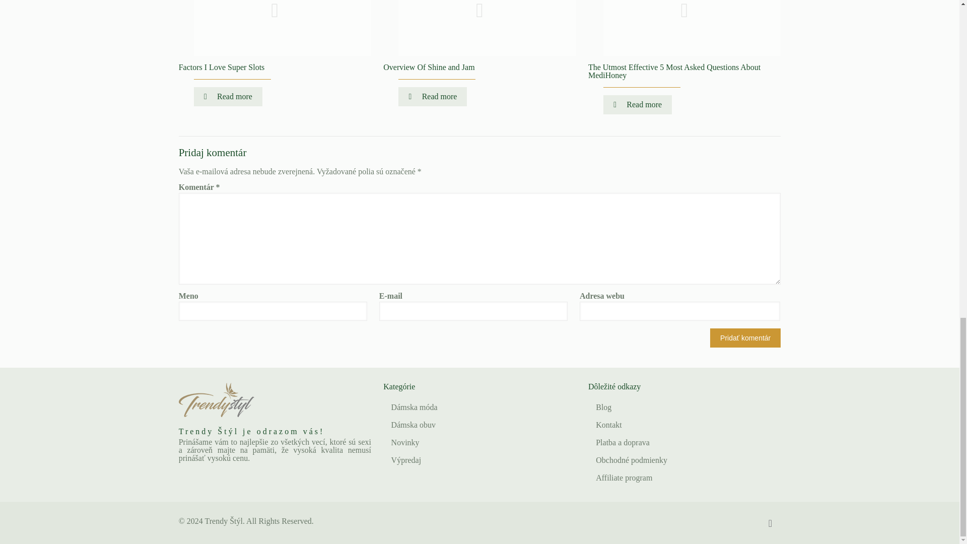 Image resolution: width=967 pixels, height=544 pixels. What do you see at coordinates (217, 400) in the screenshot?
I see `trendystyl logo footer` at bounding box center [217, 400].